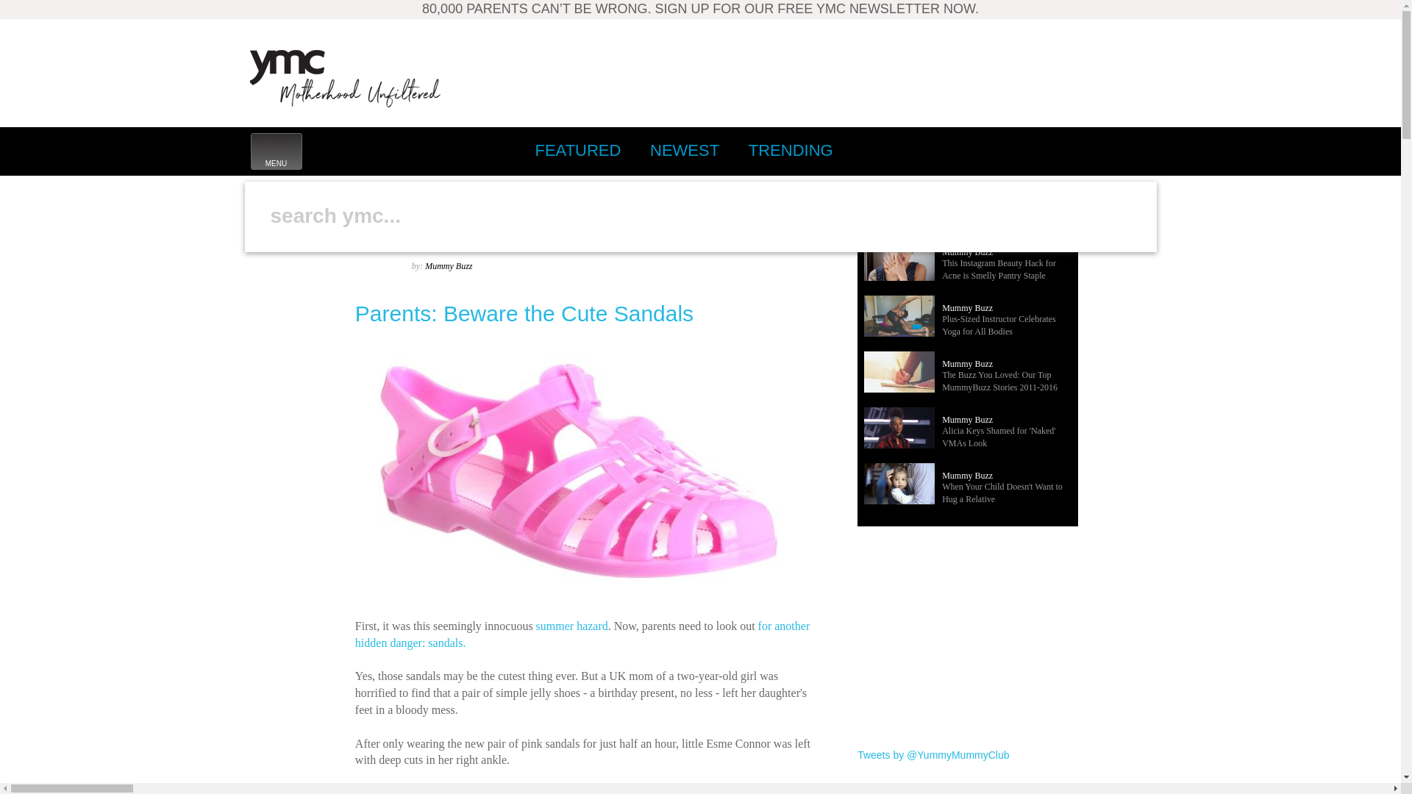 Image resolution: width=1412 pixels, height=794 pixels. What do you see at coordinates (345, 78) in the screenshot?
I see `RSS` at bounding box center [345, 78].